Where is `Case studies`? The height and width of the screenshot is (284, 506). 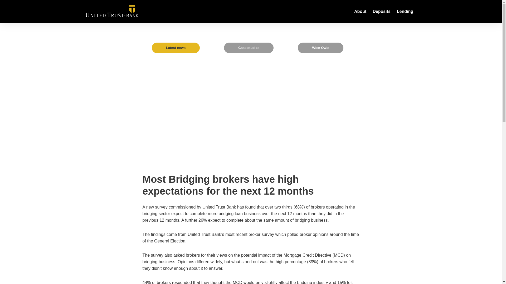
Case studies is located at coordinates (249, 48).